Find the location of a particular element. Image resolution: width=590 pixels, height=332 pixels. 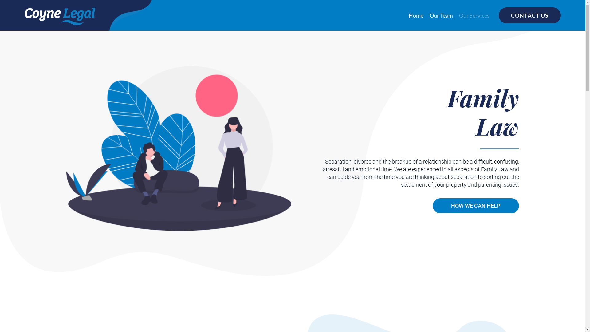

Our Team is located at coordinates (441, 15).